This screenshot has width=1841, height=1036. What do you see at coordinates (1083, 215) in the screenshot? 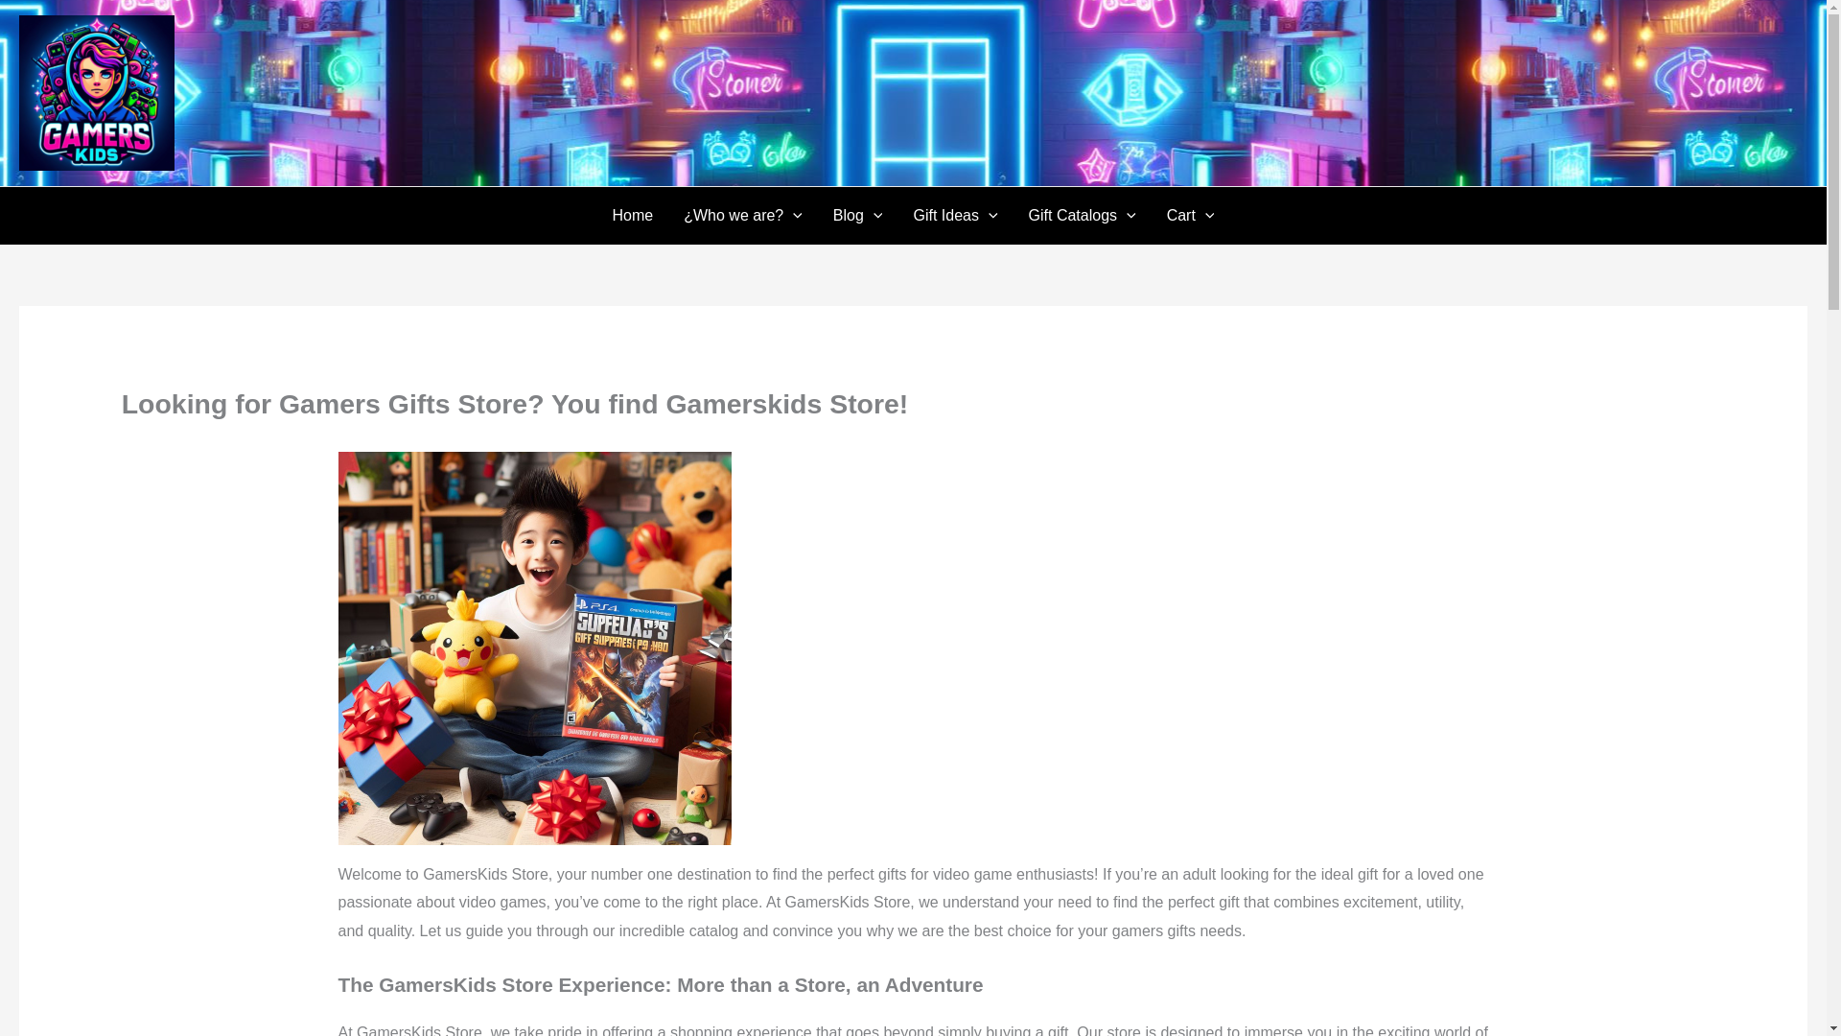
I see `Gift Catalogs` at bounding box center [1083, 215].